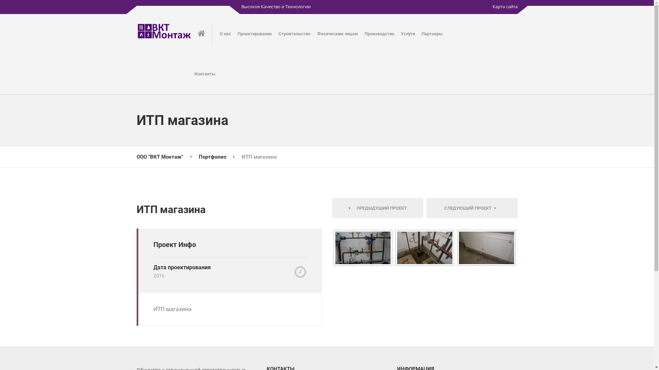 This screenshot has width=659, height=370. I want to click on OLYMPUS DIGITAL CAMERA, so click(486, 248).